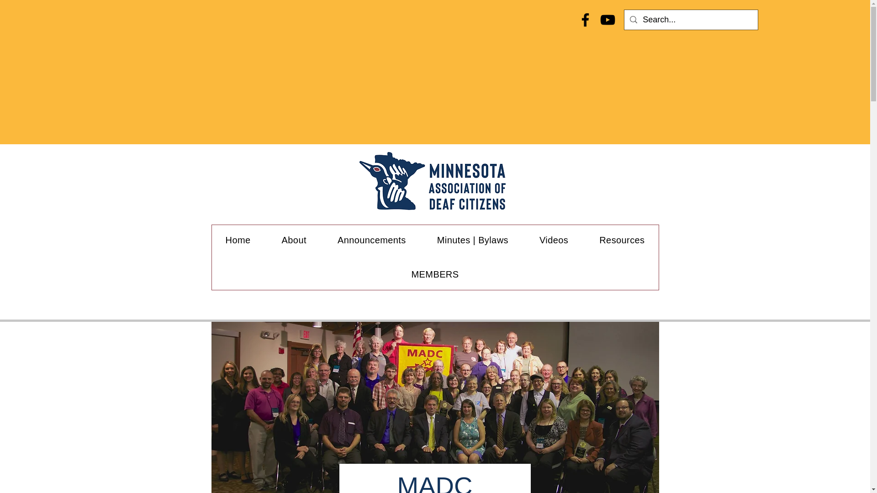  What do you see at coordinates (622, 240) in the screenshot?
I see `Resources` at bounding box center [622, 240].